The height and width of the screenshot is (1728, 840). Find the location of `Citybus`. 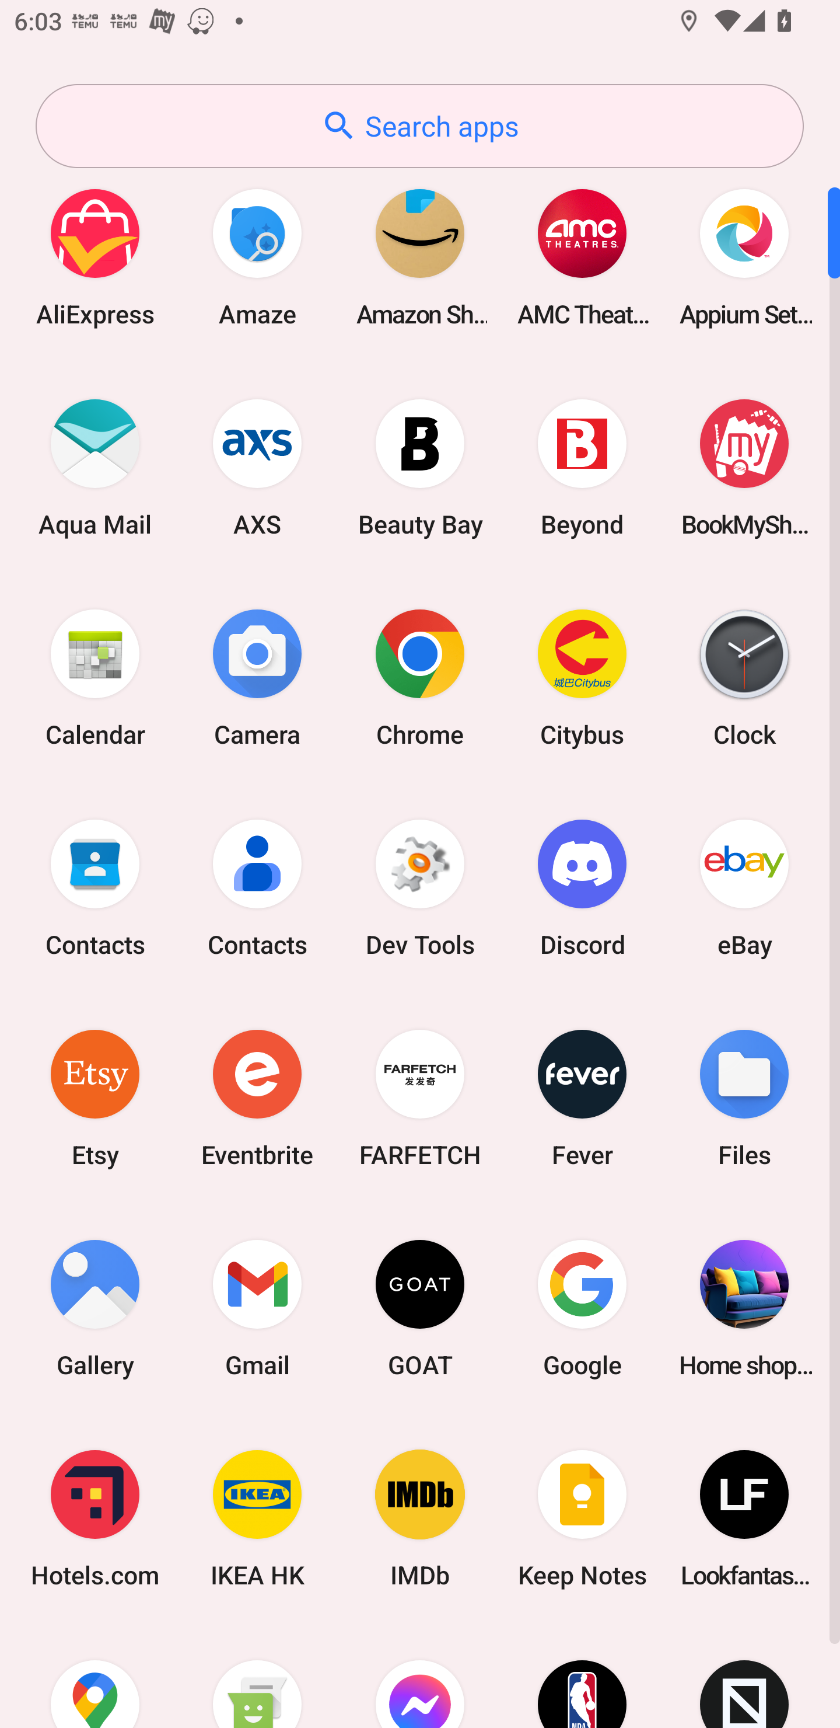

Citybus is located at coordinates (582, 677).